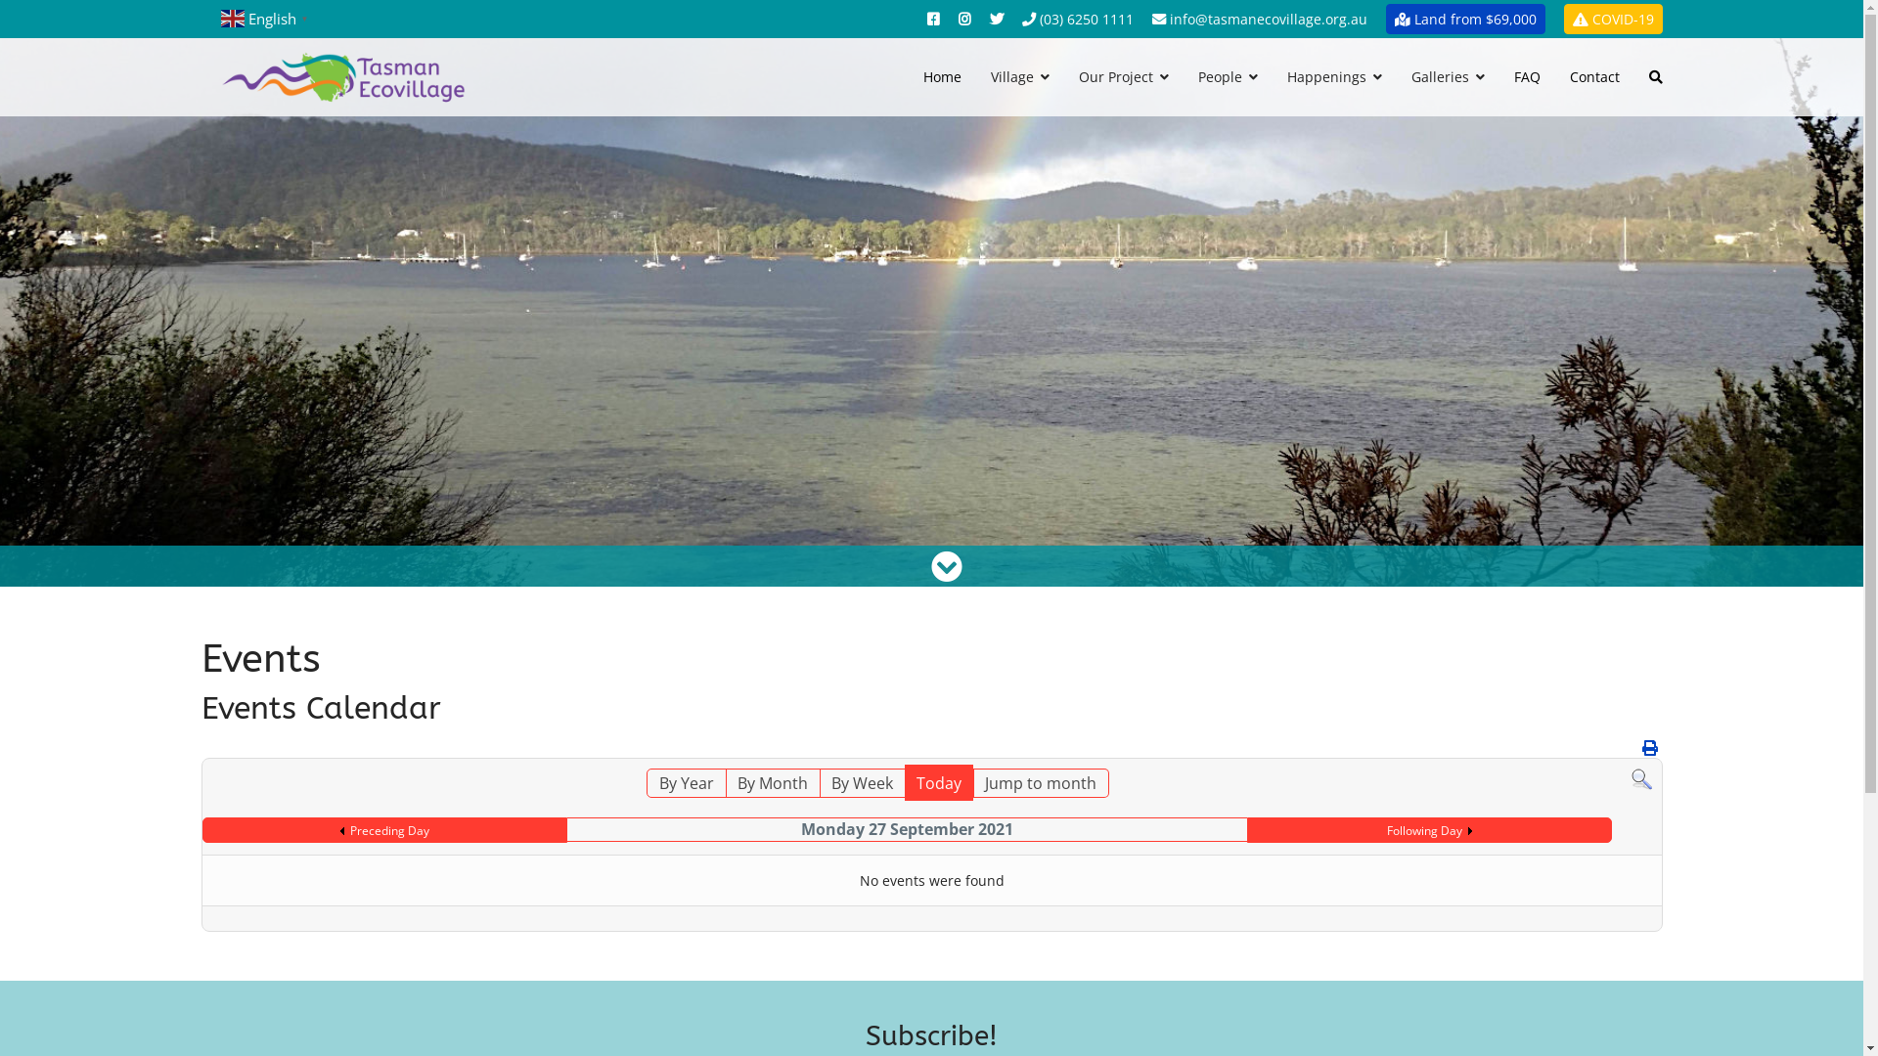 The width and height of the screenshot is (1878, 1056). Describe the element at coordinates (1159, 20) in the screenshot. I see `Contact Us` at that location.